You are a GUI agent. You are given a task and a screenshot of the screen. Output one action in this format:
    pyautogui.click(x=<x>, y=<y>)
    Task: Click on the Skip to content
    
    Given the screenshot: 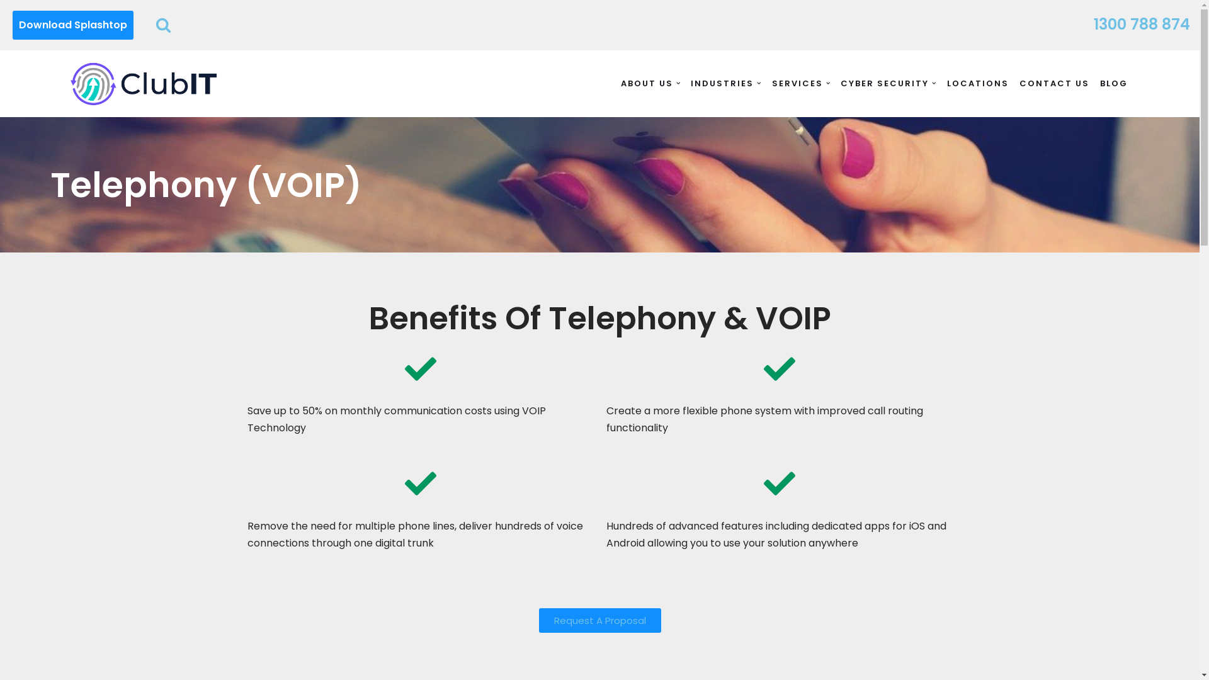 What is the action you would take?
    pyautogui.click(x=9, y=26)
    